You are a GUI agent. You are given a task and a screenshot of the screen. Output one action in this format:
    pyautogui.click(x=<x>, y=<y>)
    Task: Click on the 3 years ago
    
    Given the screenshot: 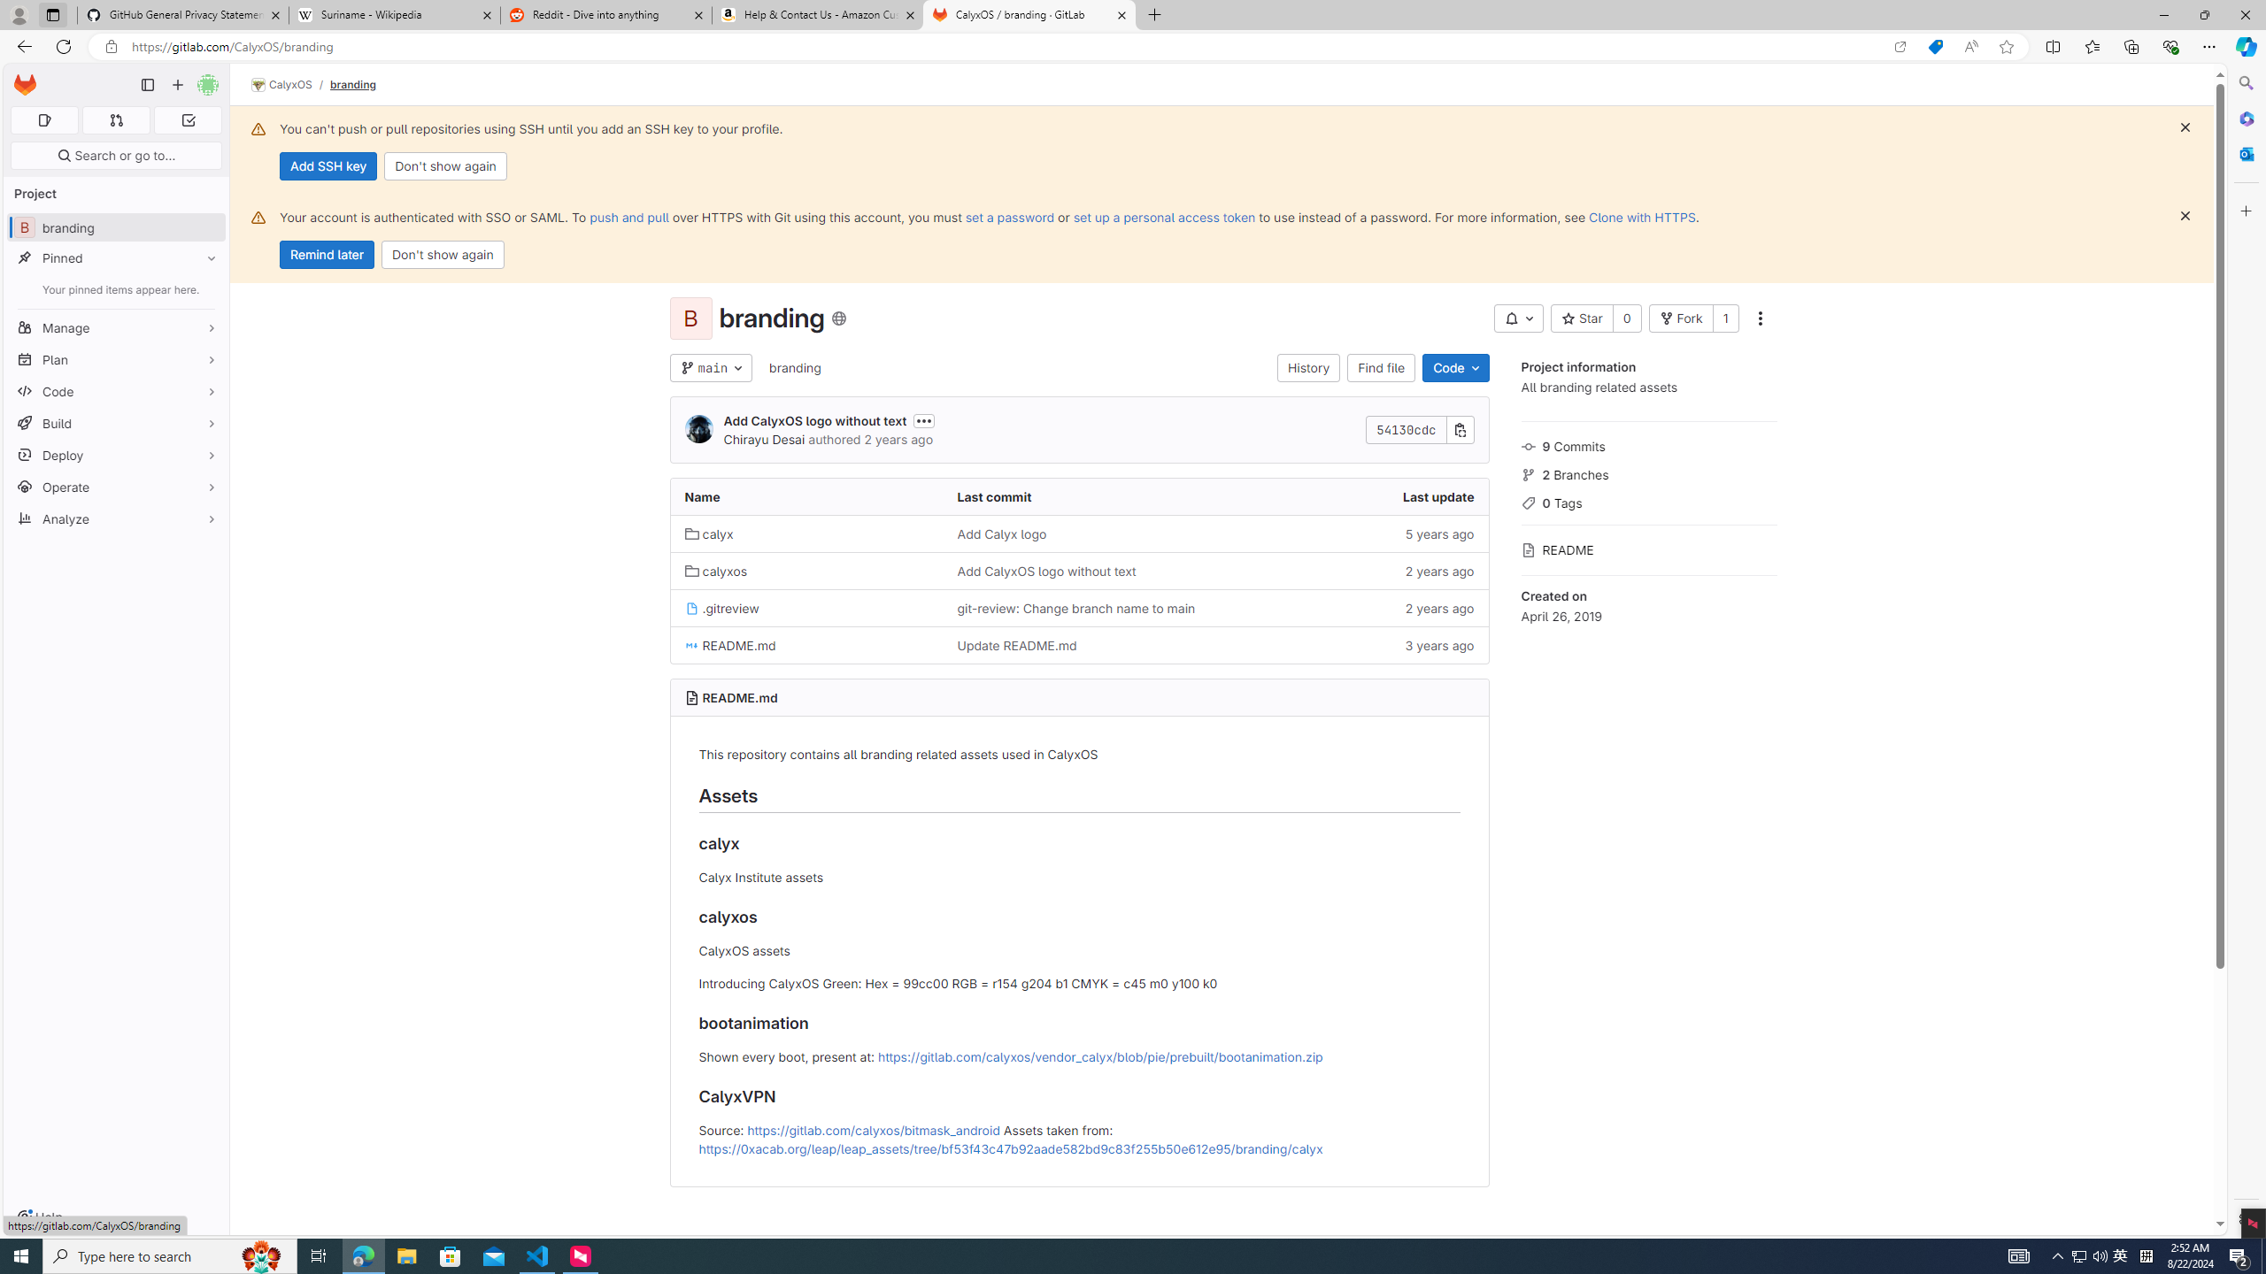 What is the action you would take?
    pyautogui.click(x=1351, y=645)
    